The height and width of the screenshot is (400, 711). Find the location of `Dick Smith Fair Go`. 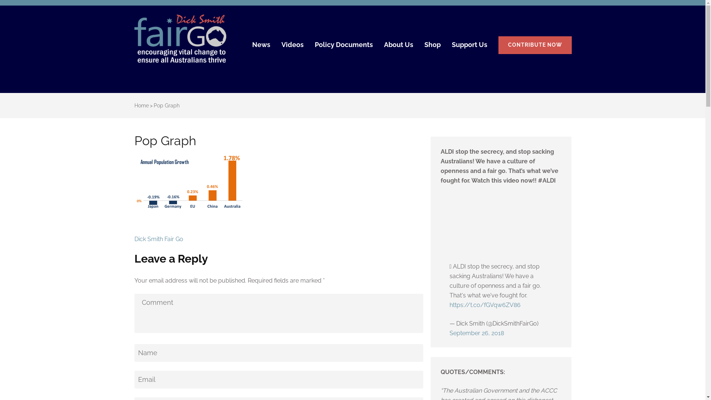

Dick Smith Fair Go is located at coordinates (282, 42).